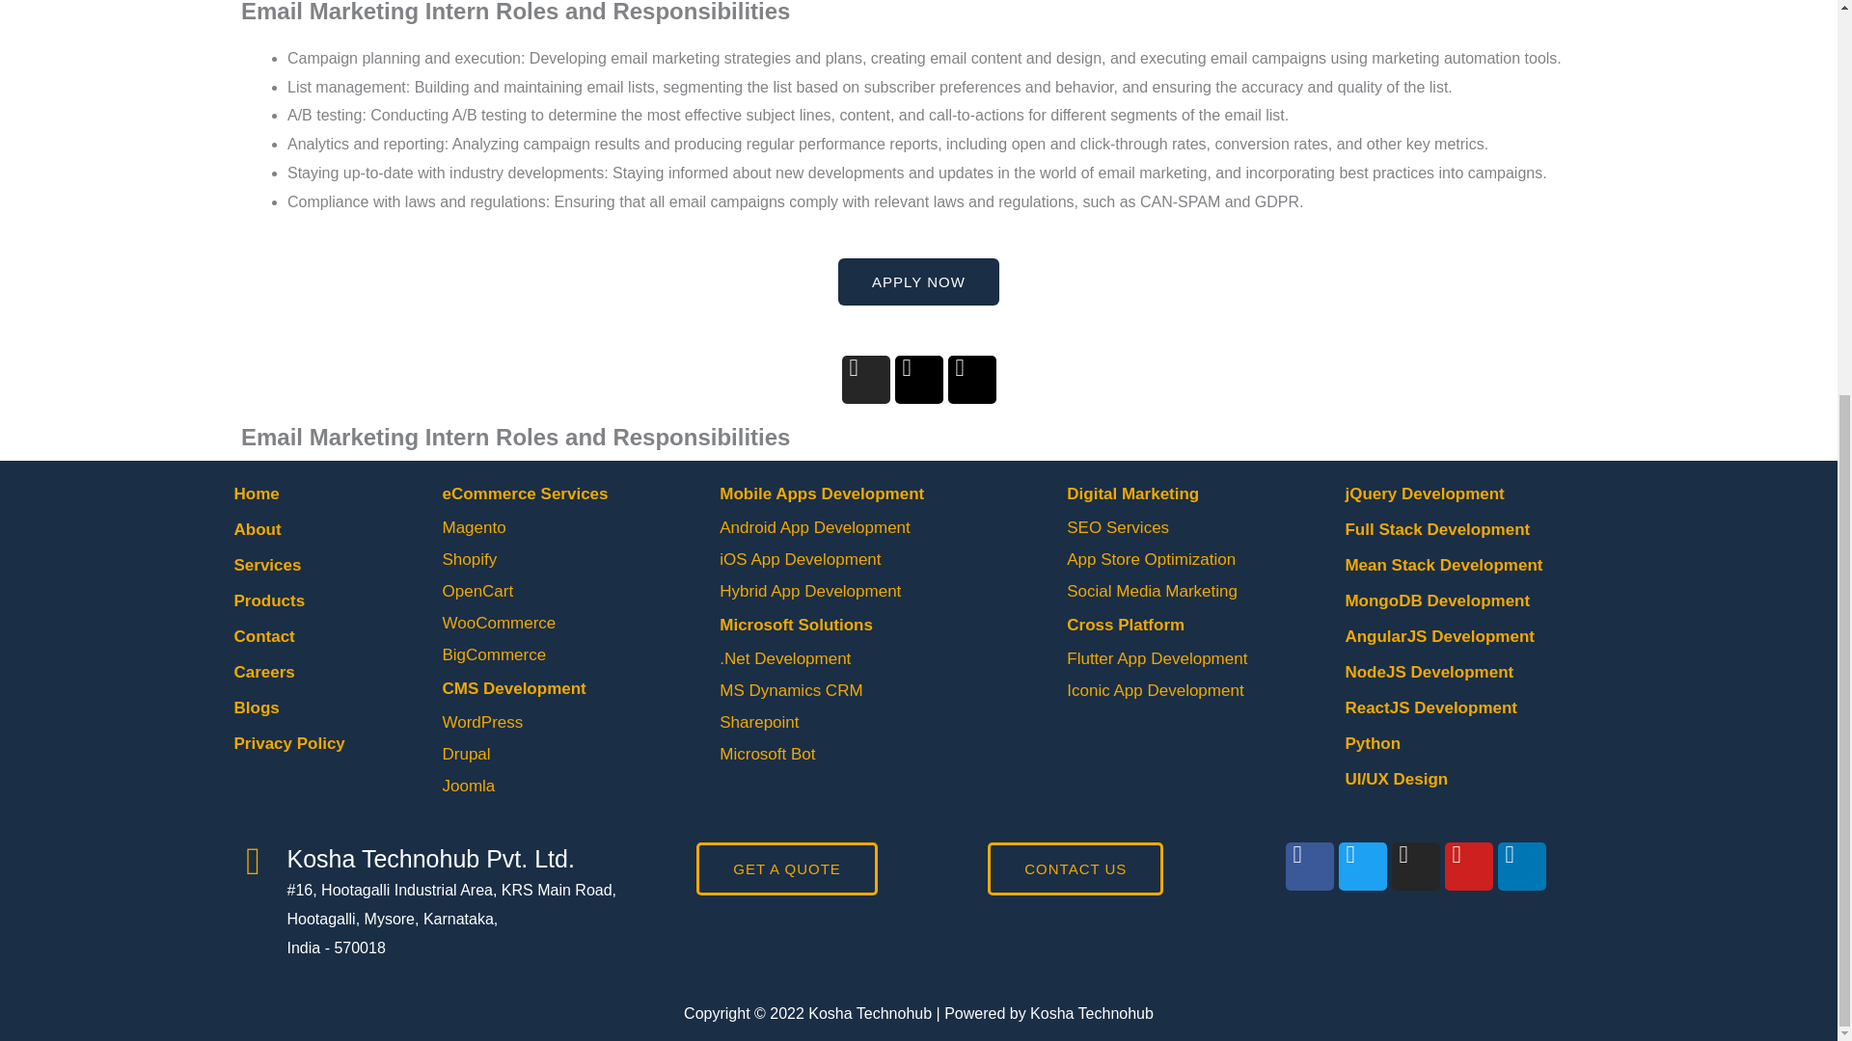 This screenshot has width=1852, height=1041. I want to click on Products, so click(268, 601).